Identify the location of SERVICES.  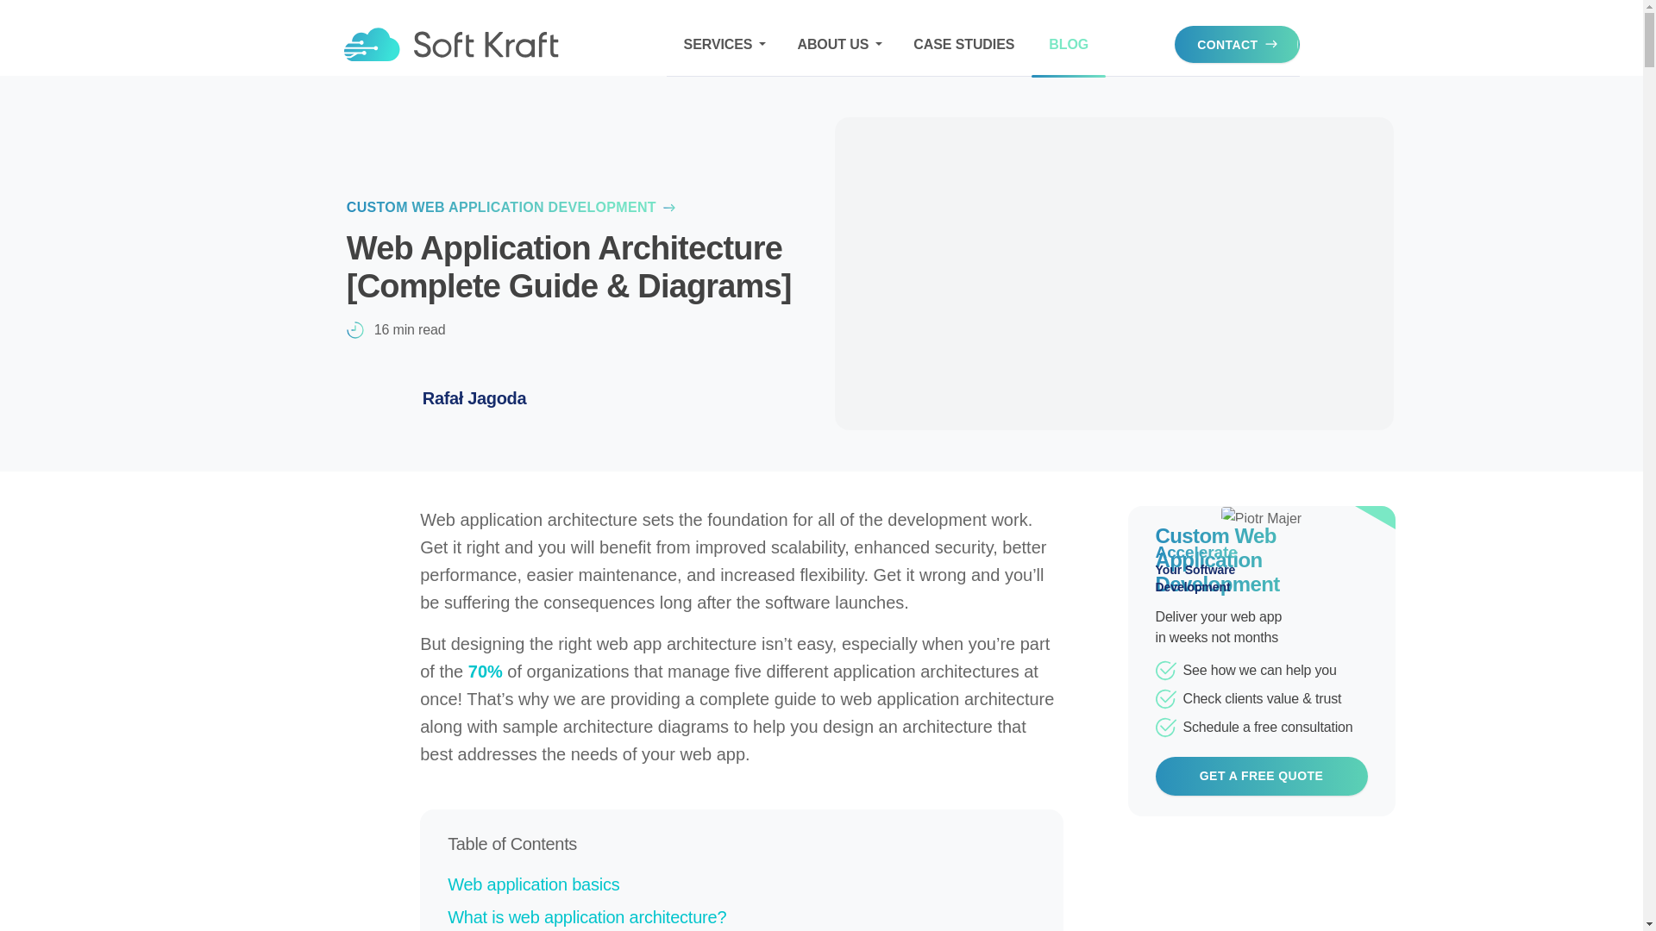
(723, 45).